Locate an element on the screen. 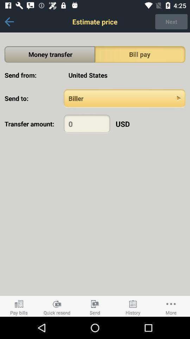  biller field name is located at coordinates (125, 98).